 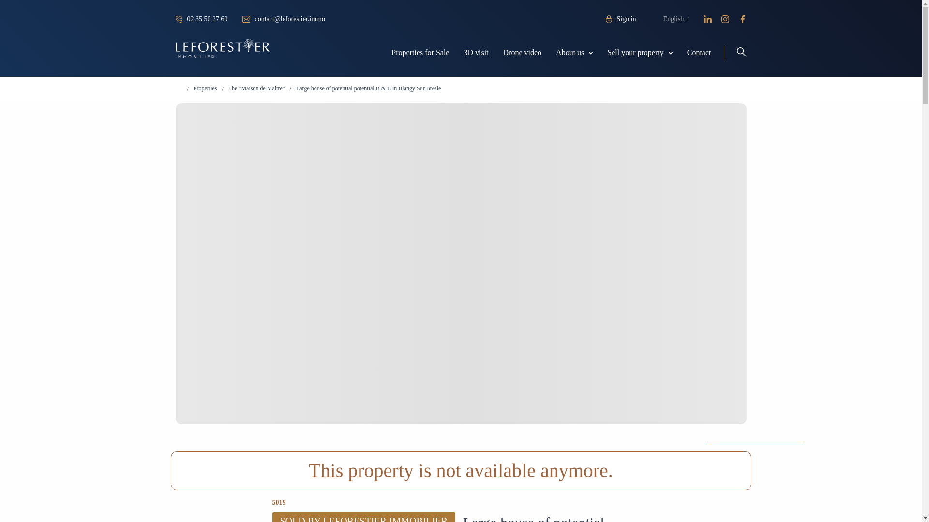 I want to click on Properties for Sale, so click(x=420, y=52).